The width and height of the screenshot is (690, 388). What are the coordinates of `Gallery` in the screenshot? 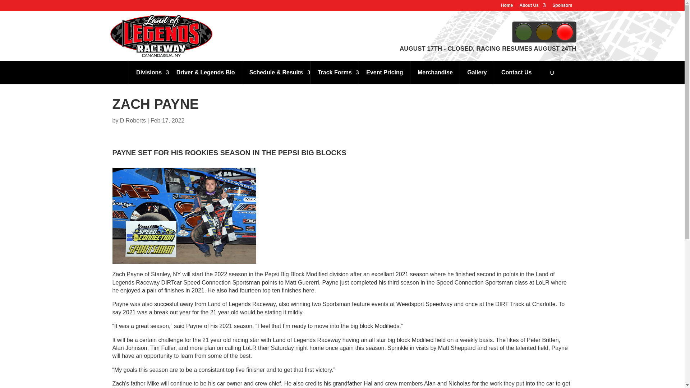 It's located at (477, 73).